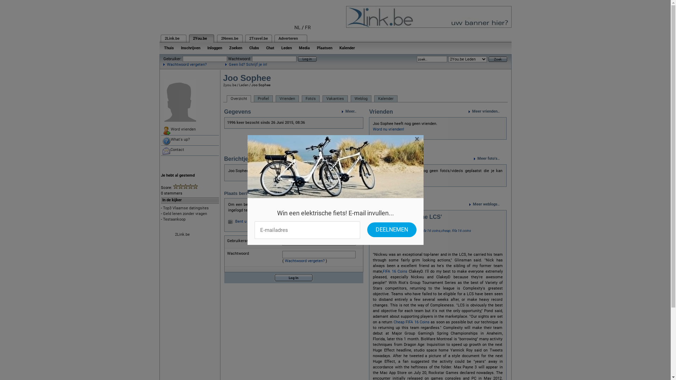  Describe the element at coordinates (286, 48) in the screenshot. I see `Leden` at that location.